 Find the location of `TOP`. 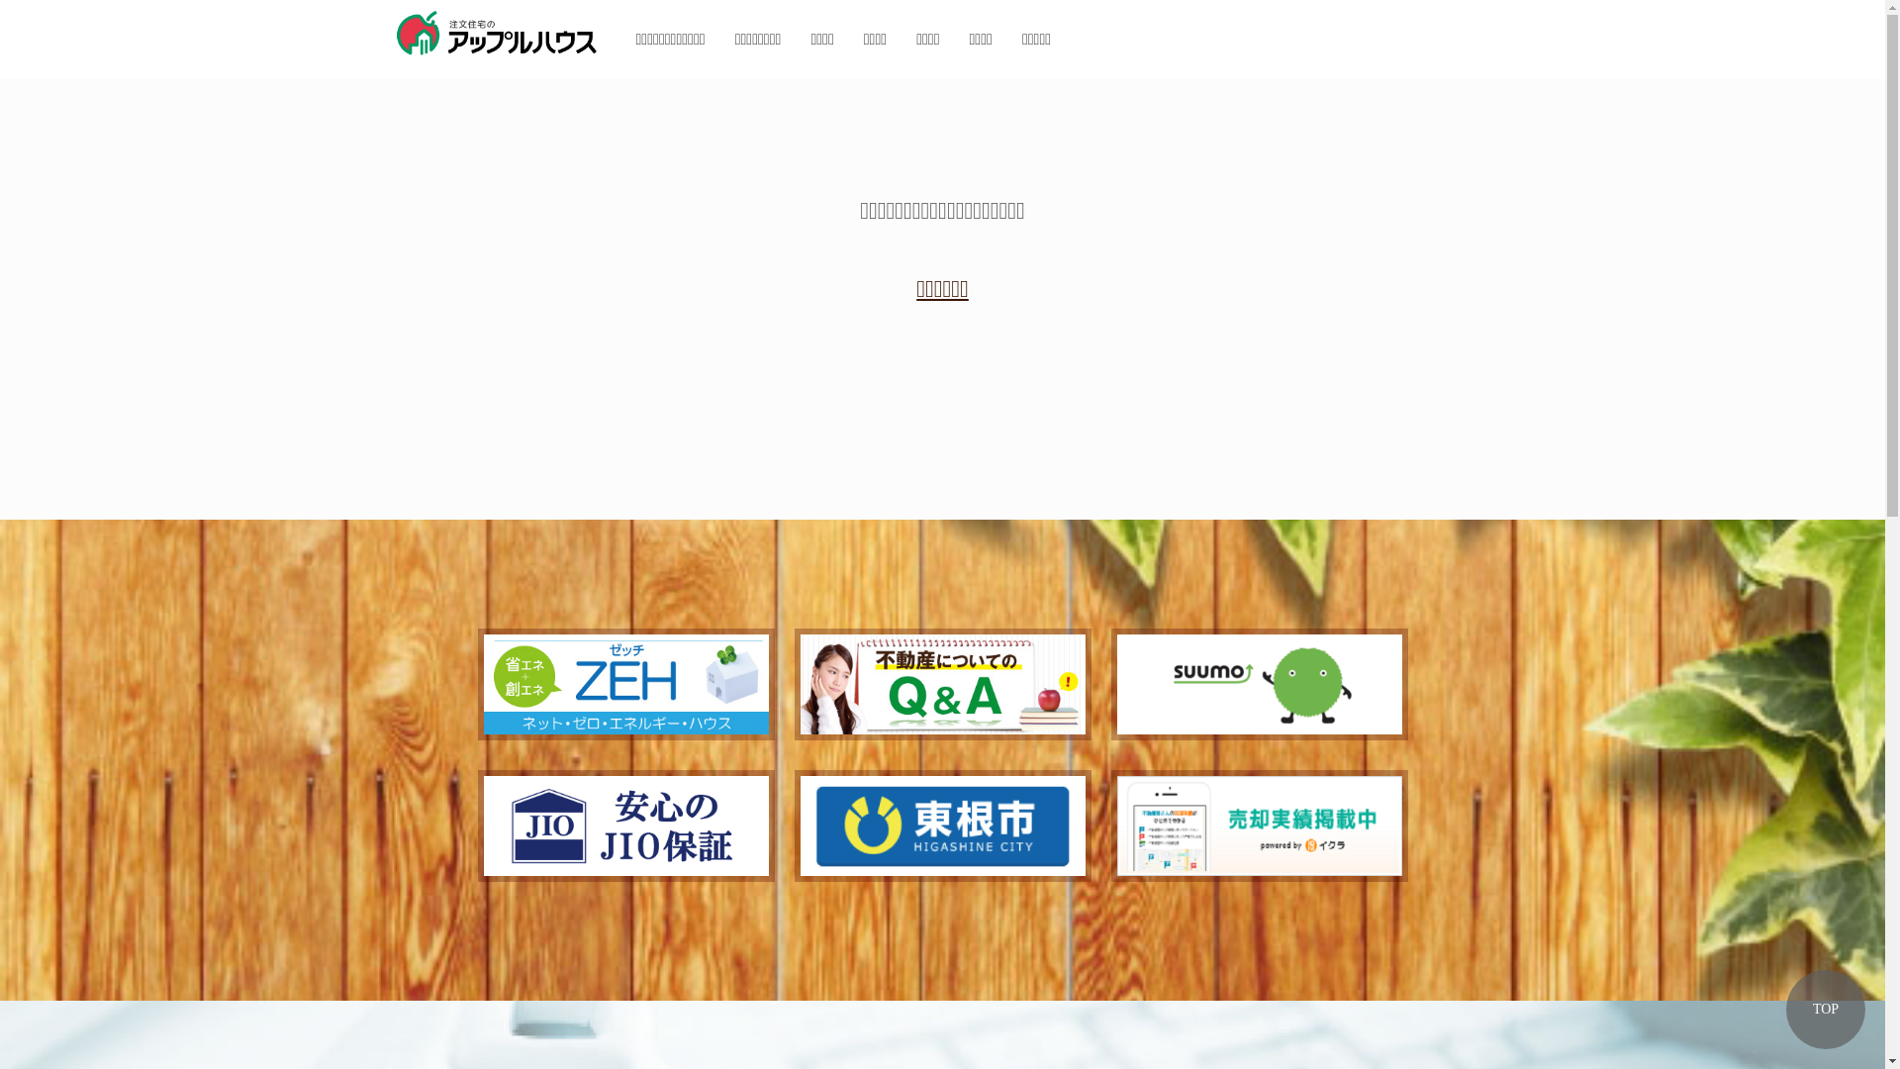

TOP is located at coordinates (1826, 1010).